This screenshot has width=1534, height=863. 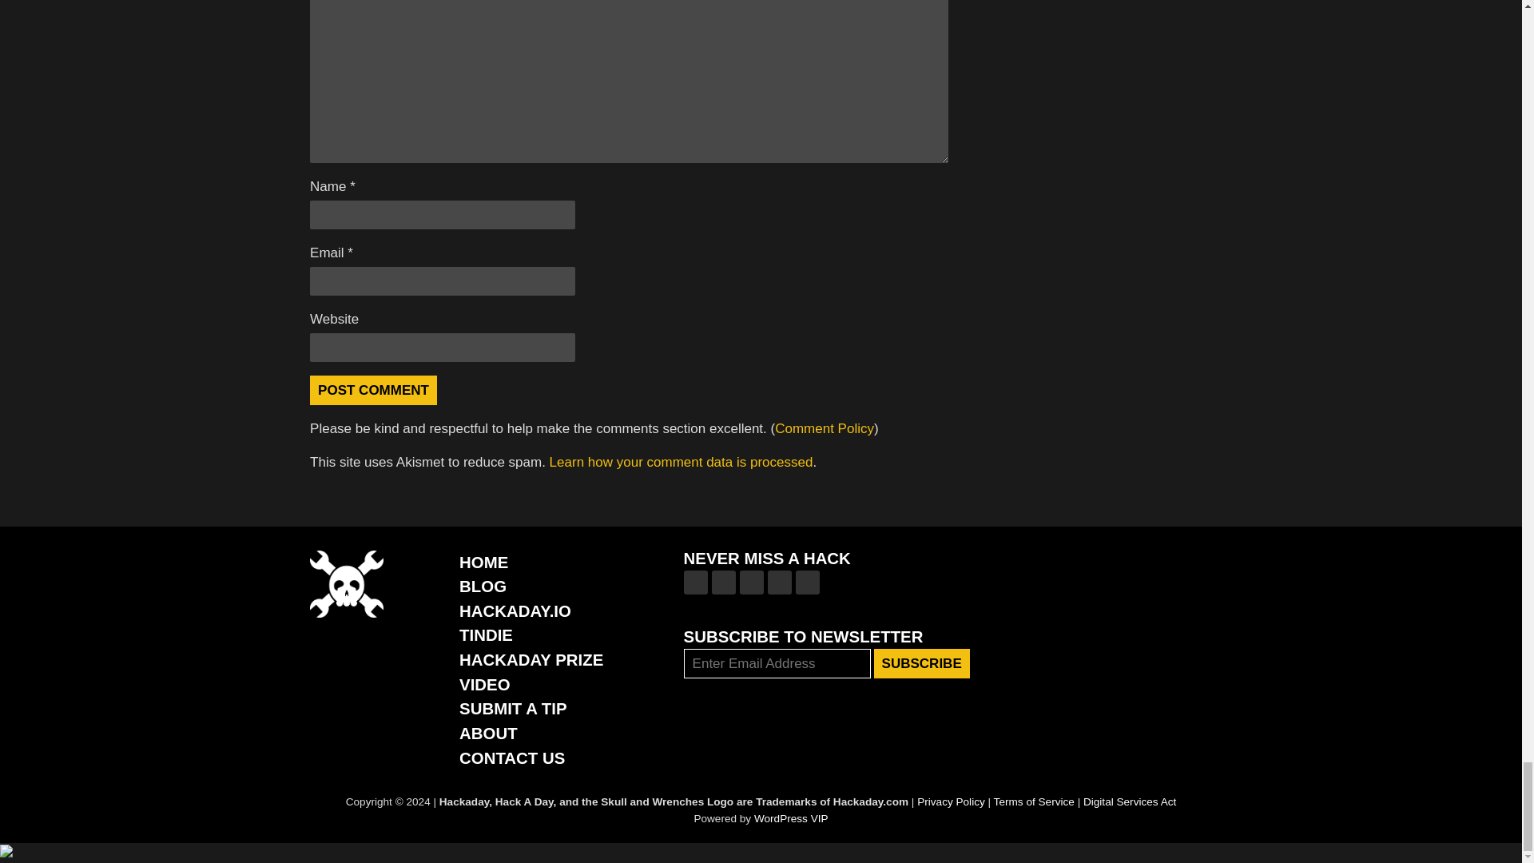 What do you see at coordinates (373, 390) in the screenshot?
I see `Post Comment` at bounding box center [373, 390].